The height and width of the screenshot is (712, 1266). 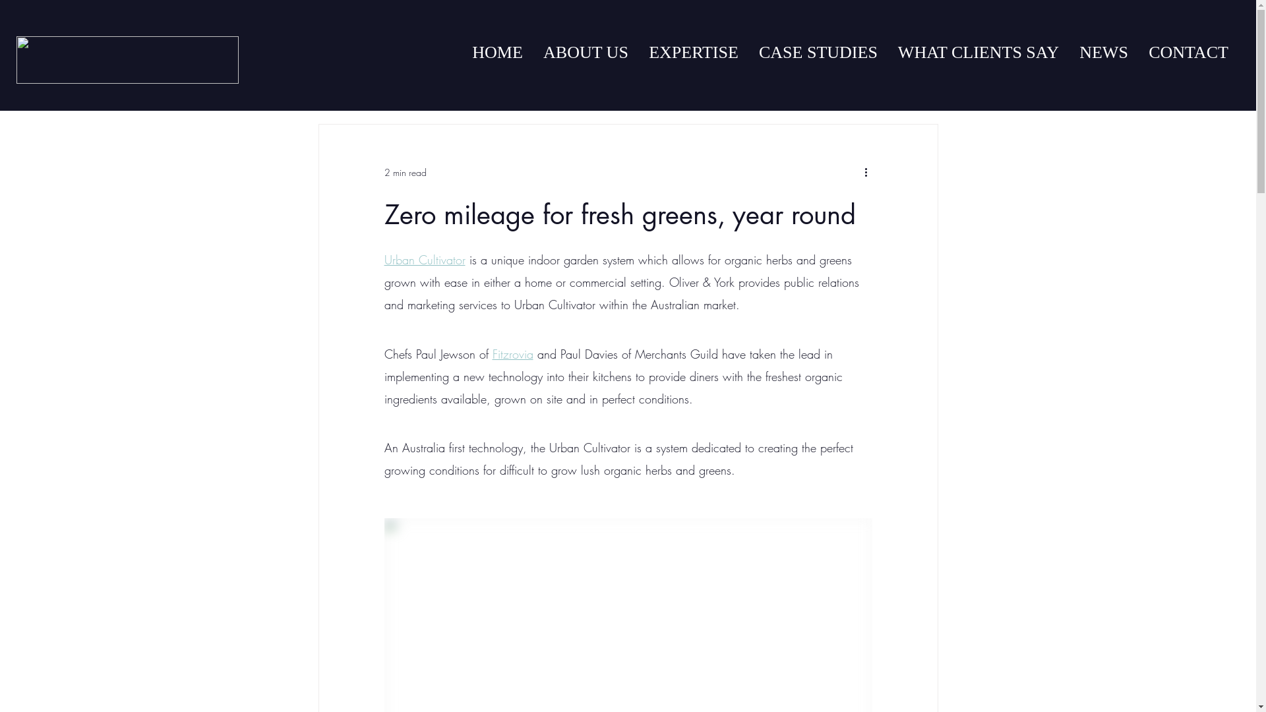 What do you see at coordinates (1188, 53) in the screenshot?
I see `CONTACT` at bounding box center [1188, 53].